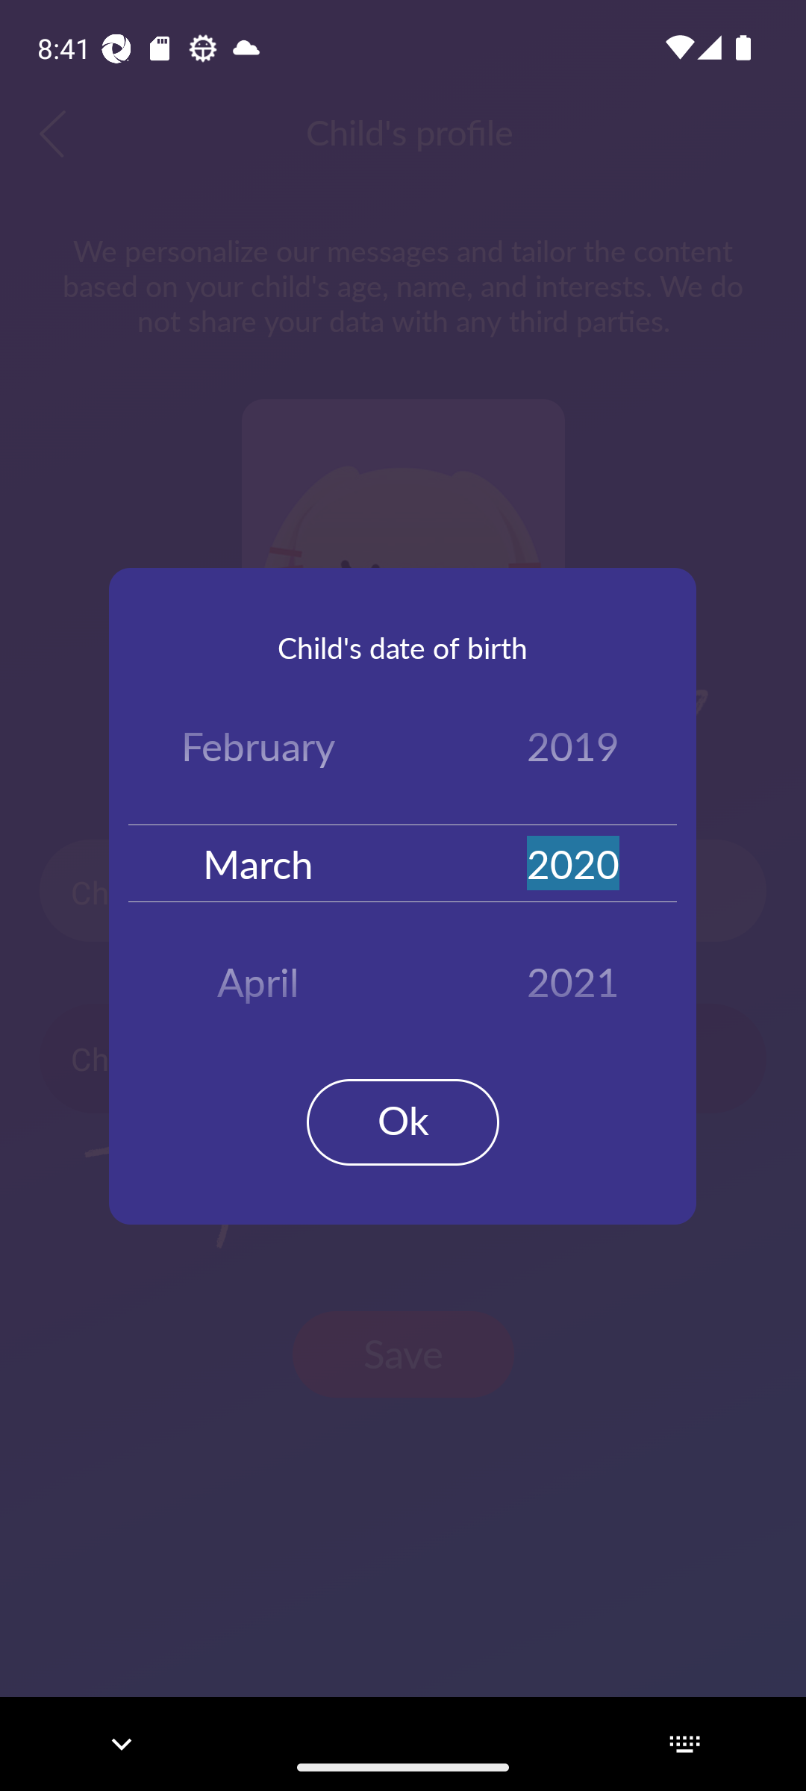 This screenshot has height=1791, width=806. What do you see at coordinates (573, 751) in the screenshot?
I see `2019` at bounding box center [573, 751].